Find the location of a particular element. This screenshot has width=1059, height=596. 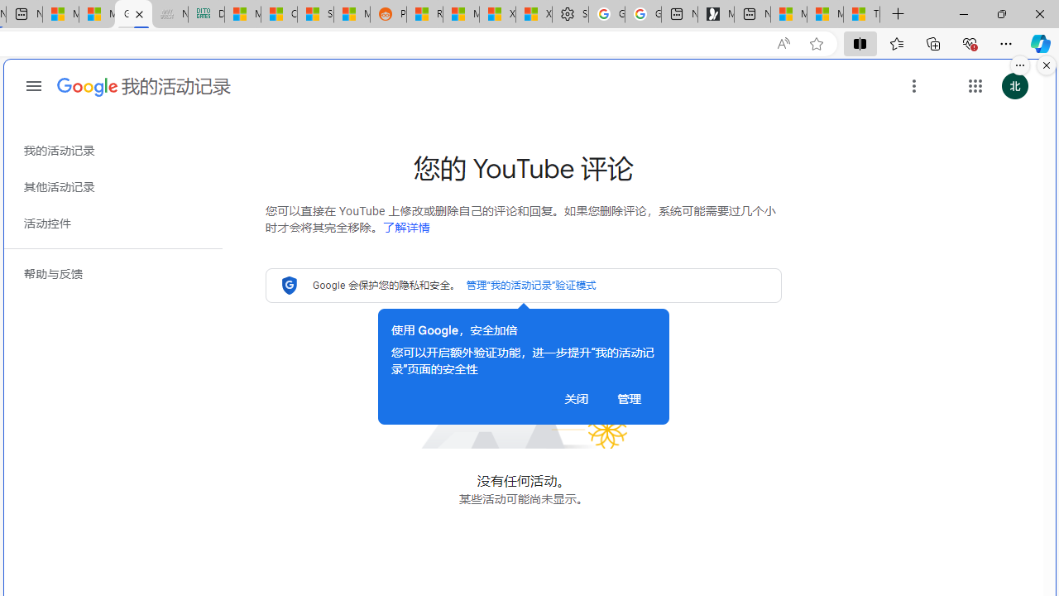

Class: gb_E is located at coordinates (975, 86).